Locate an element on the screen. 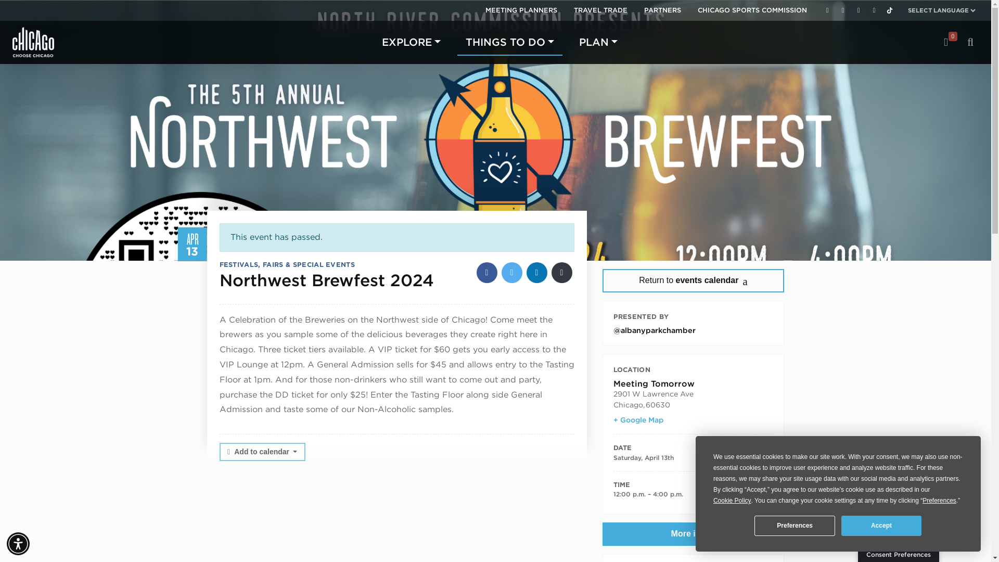  Share on LinkedIn is located at coordinates (537, 273).